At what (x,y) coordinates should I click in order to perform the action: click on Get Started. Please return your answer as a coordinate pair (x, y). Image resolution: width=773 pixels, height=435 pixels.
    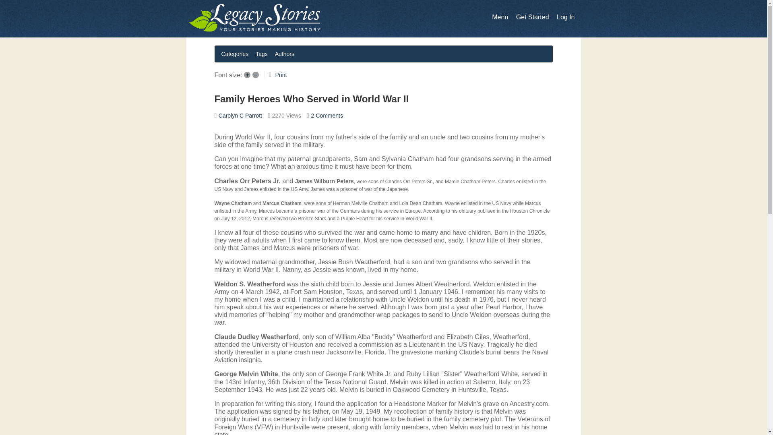
    Looking at the image, I should click on (532, 17).